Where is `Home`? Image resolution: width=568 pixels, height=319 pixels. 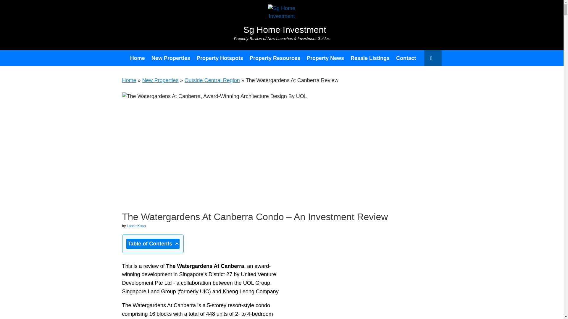 Home is located at coordinates (137, 58).